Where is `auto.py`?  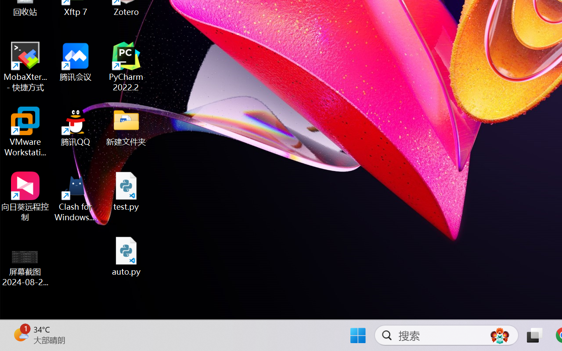
auto.py is located at coordinates (126, 256).